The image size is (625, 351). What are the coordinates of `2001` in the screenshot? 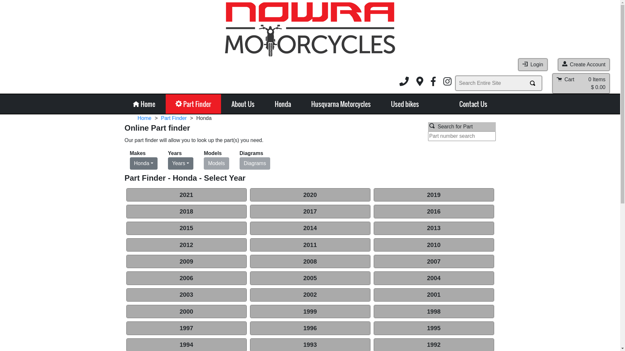 It's located at (434, 295).